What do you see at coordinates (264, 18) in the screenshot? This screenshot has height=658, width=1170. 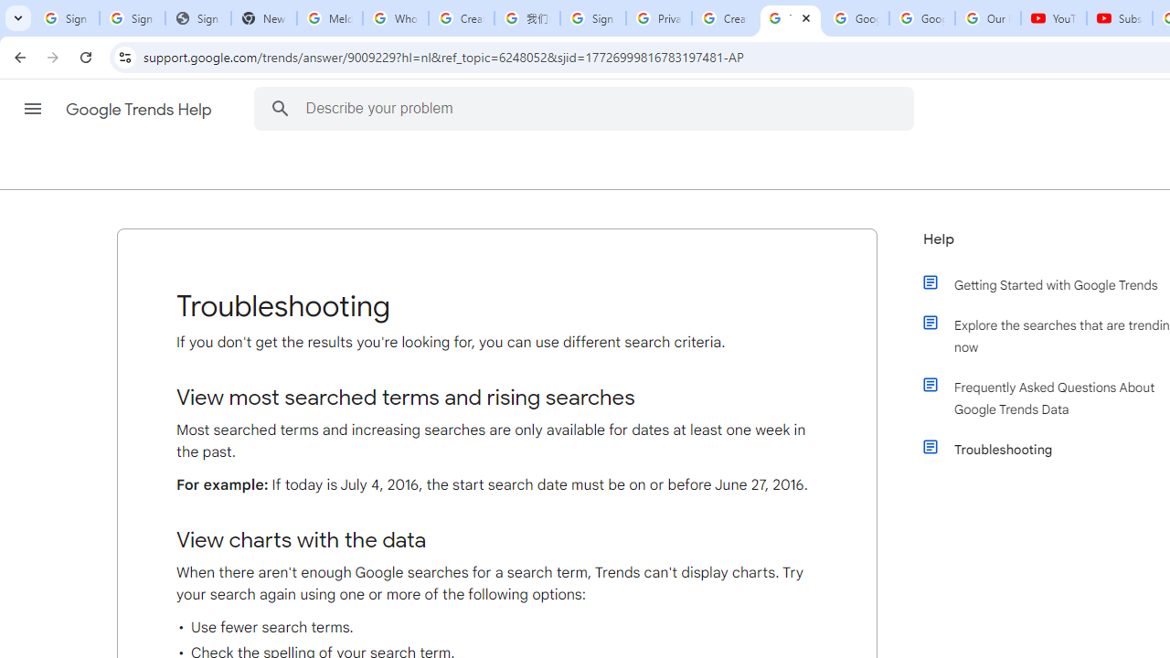 I see `New Tab` at bounding box center [264, 18].